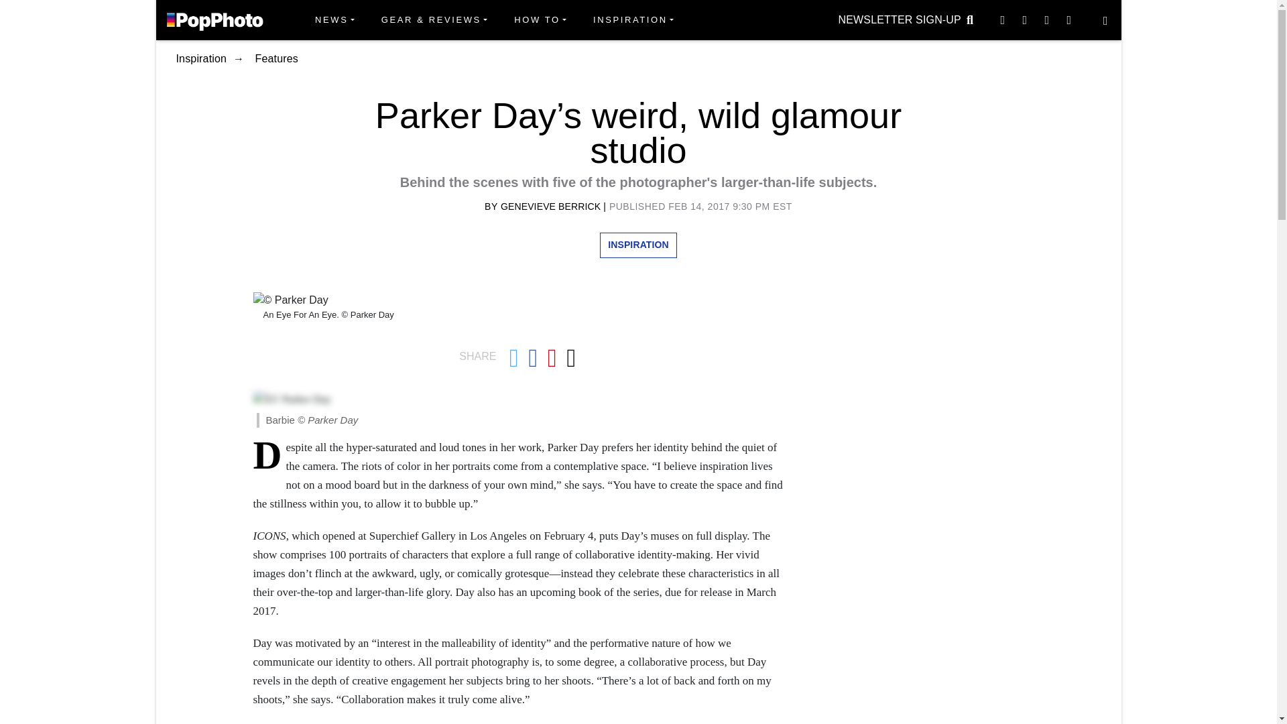 The height and width of the screenshot is (724, 1287). Describe the element at coordinates (214, 19) in the screenshot. I see `Popular Photography` at that location.